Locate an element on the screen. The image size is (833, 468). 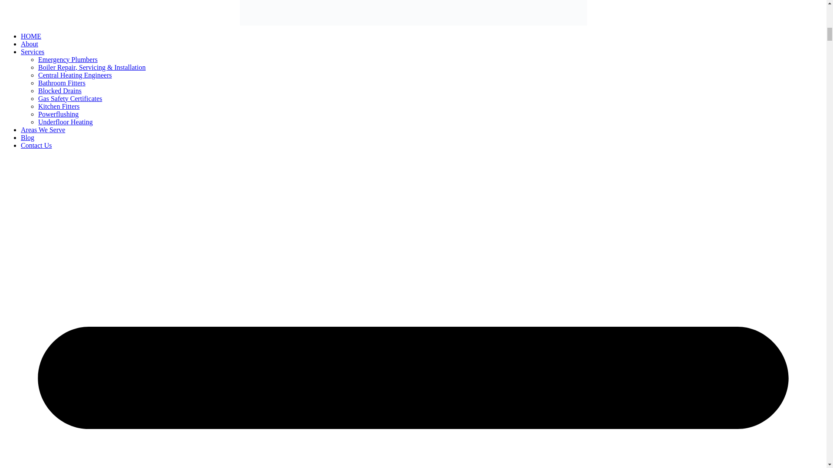
Powerflushing is located at coordinates (58, 114).